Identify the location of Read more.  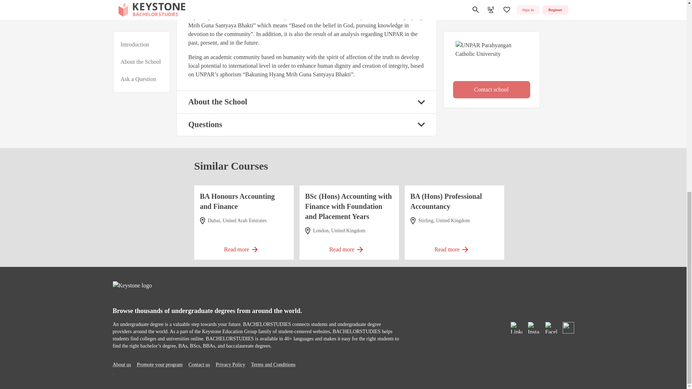
(454, 247).